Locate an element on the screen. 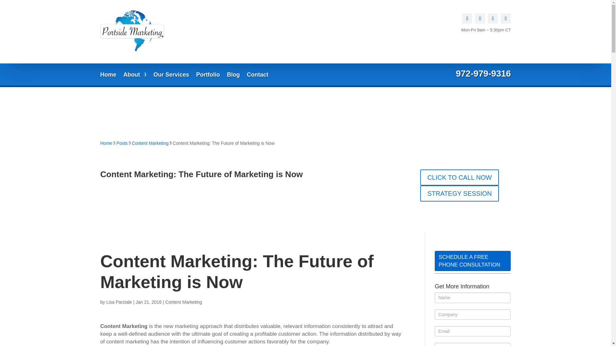 Image resolution: width=616 pixels, height=346 pixels. Follow on X is located at coordinates (480, 19).